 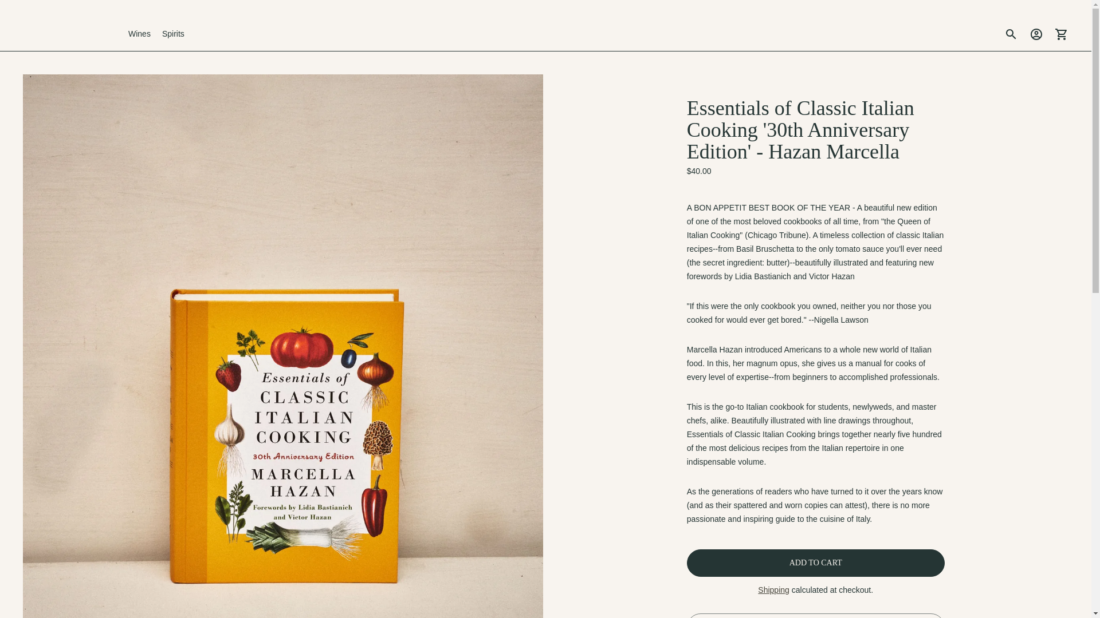 I want to click on ADD TO REGISTRY, so click(x=816, y=616).